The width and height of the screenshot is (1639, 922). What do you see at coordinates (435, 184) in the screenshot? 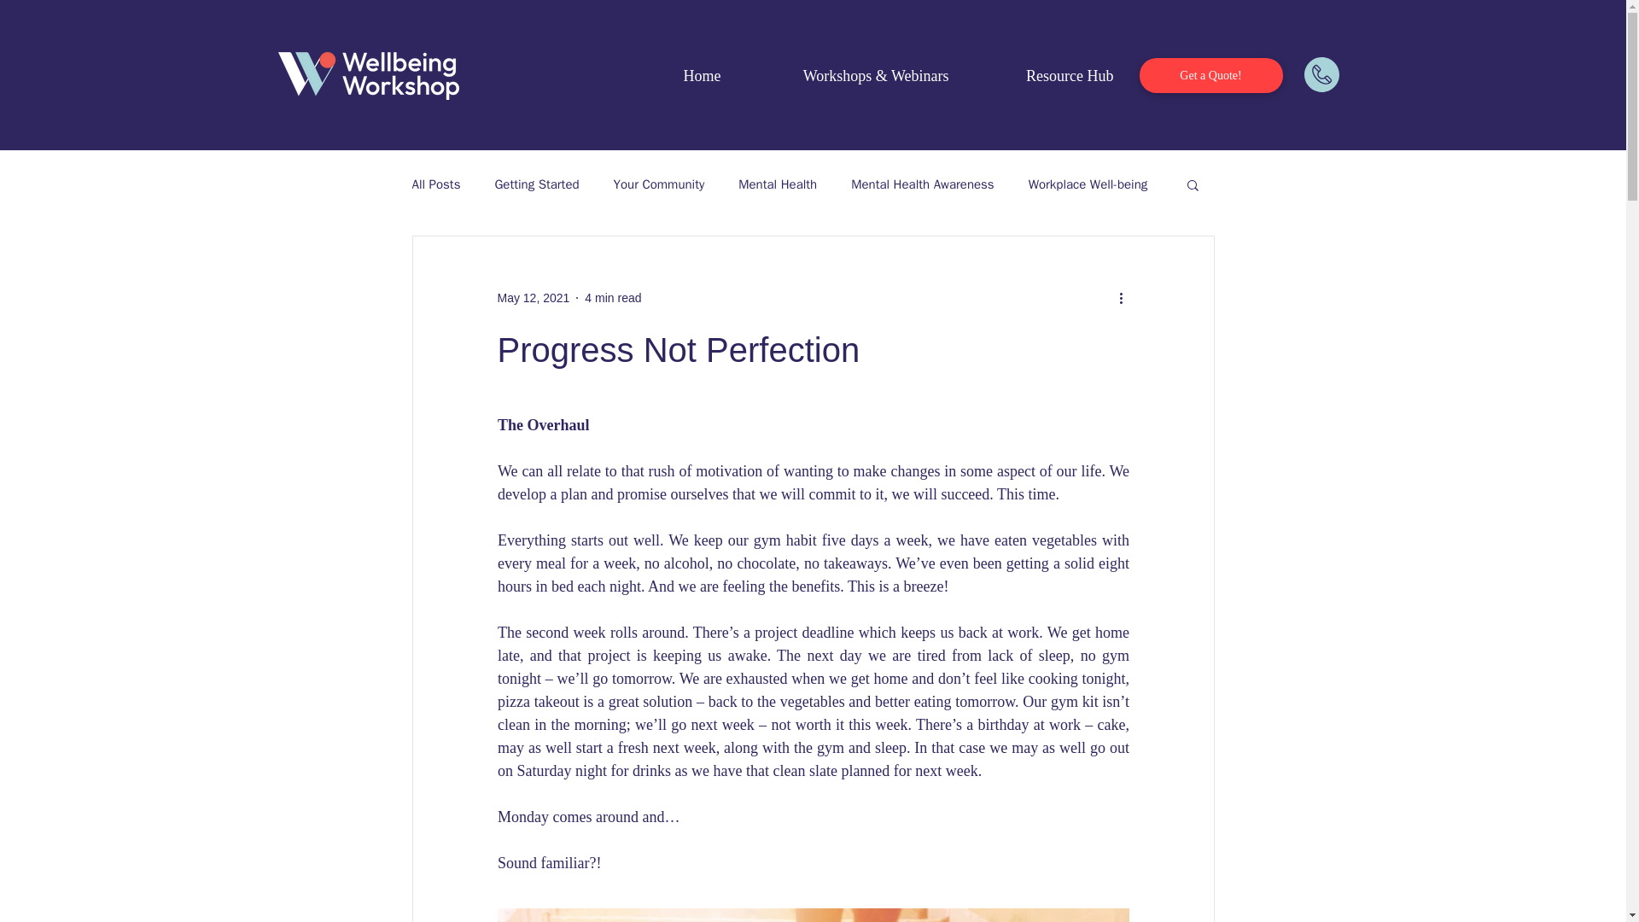
I see `All Posts` at bounding box center [435, 184].